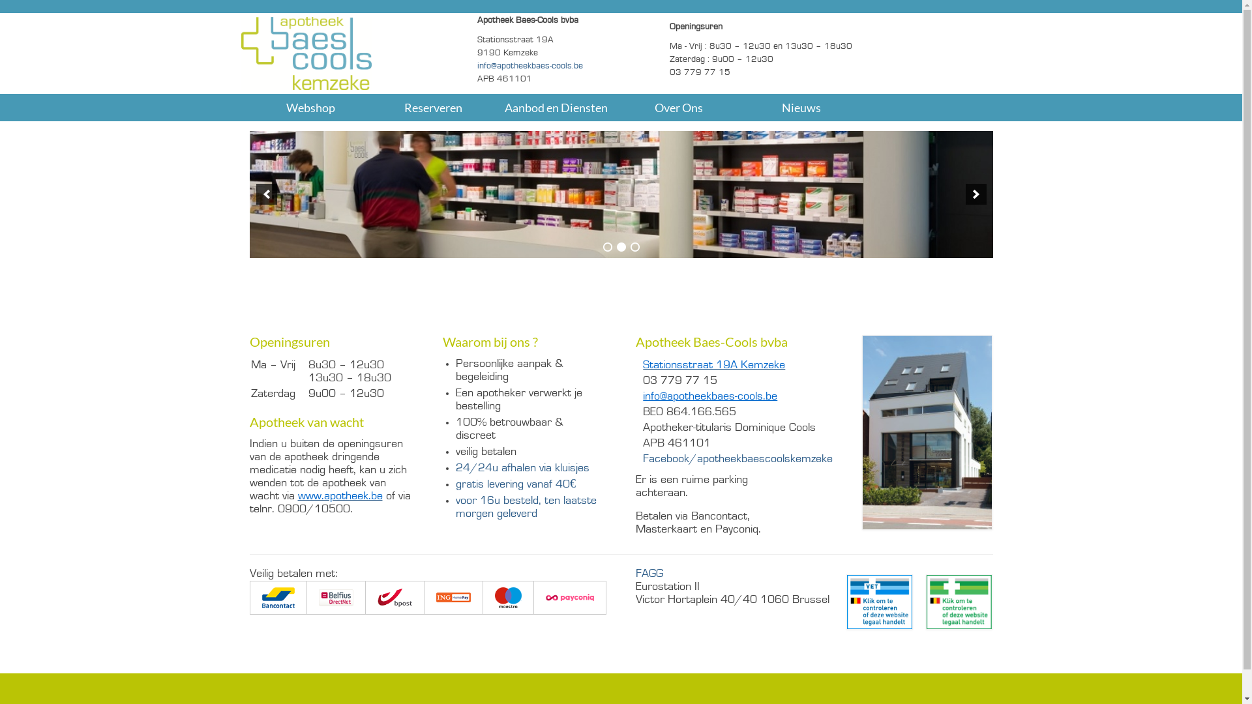 The width and height of the screenshot is (1252, 704). Describe the element at coordinates (340, 497) in the screenshot. I see `www.apotheek.be` at that location.